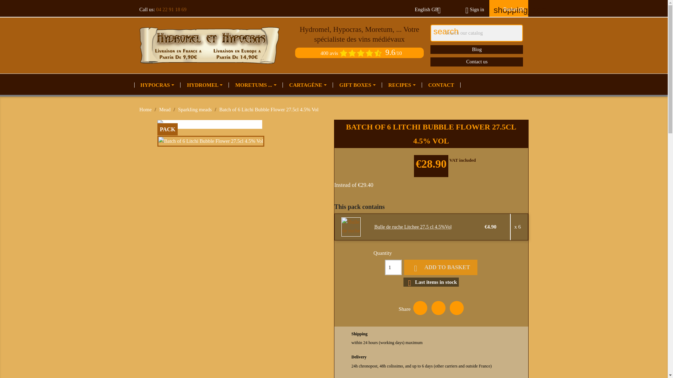  What do you see at coordinates (393, 267) in the screenshot?
I see `1` at bounding box center [393, 267].